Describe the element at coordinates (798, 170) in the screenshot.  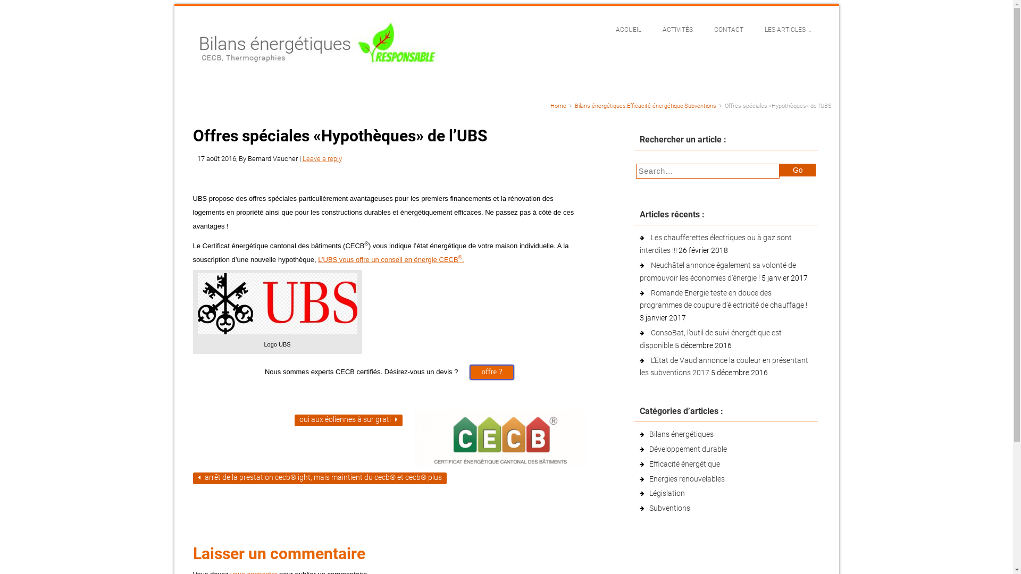
I see `Go` at that location.